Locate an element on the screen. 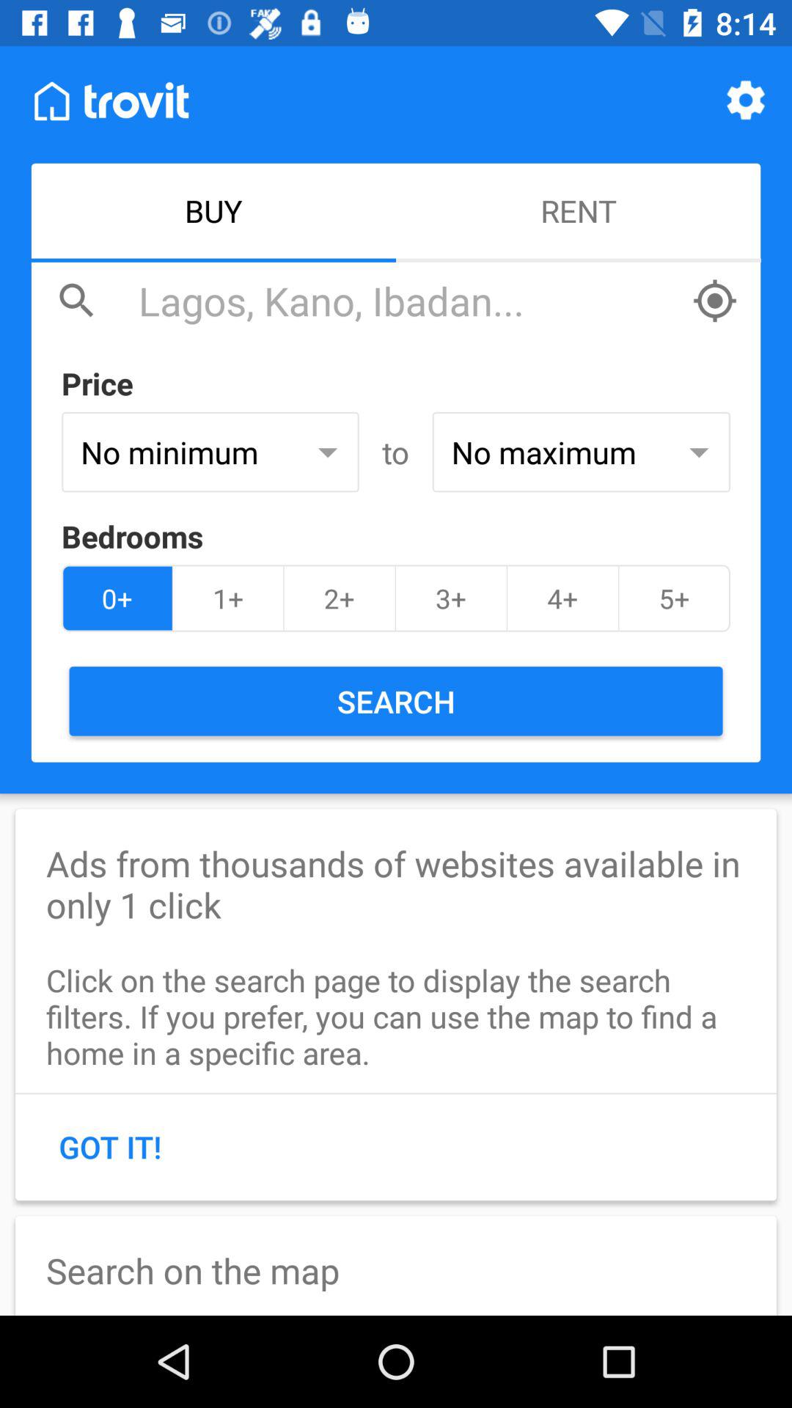 The width and height of the screenshot is (792, 1408). launch icon below the got it! item is located at coordinates (396, 1266).